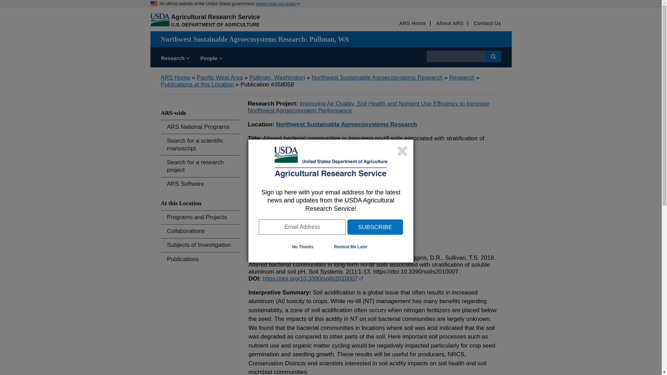 The width and height of the screenshot is (667, 375). Describe the element at coordinates (461, 77) in the screenshot. I see `Research` at that location.